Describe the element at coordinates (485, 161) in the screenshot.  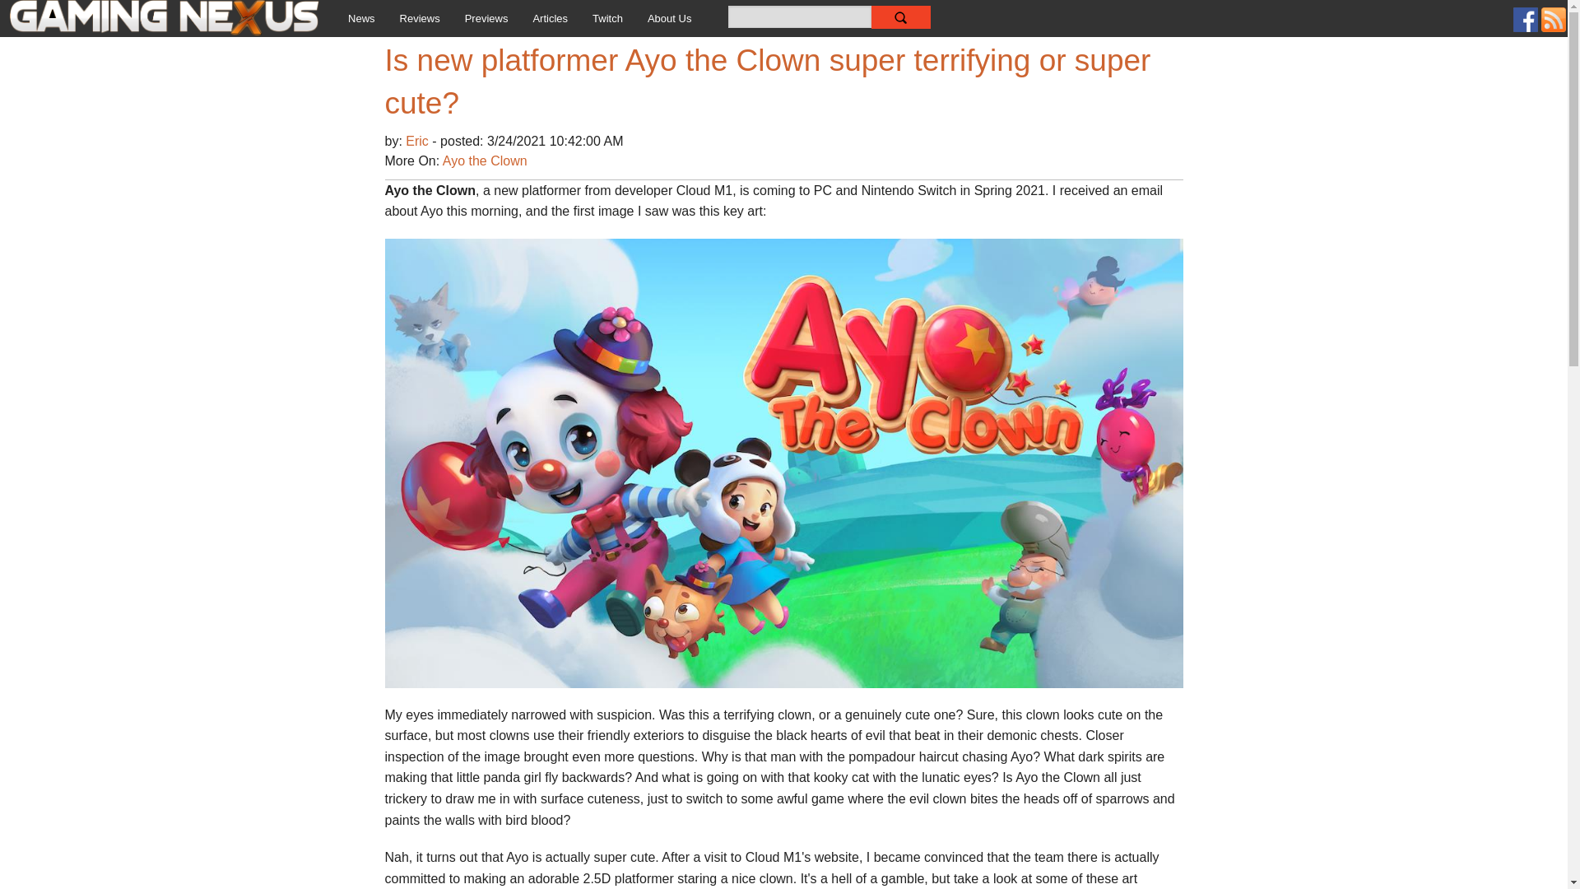
I see `Ayo the Clown` at that location.